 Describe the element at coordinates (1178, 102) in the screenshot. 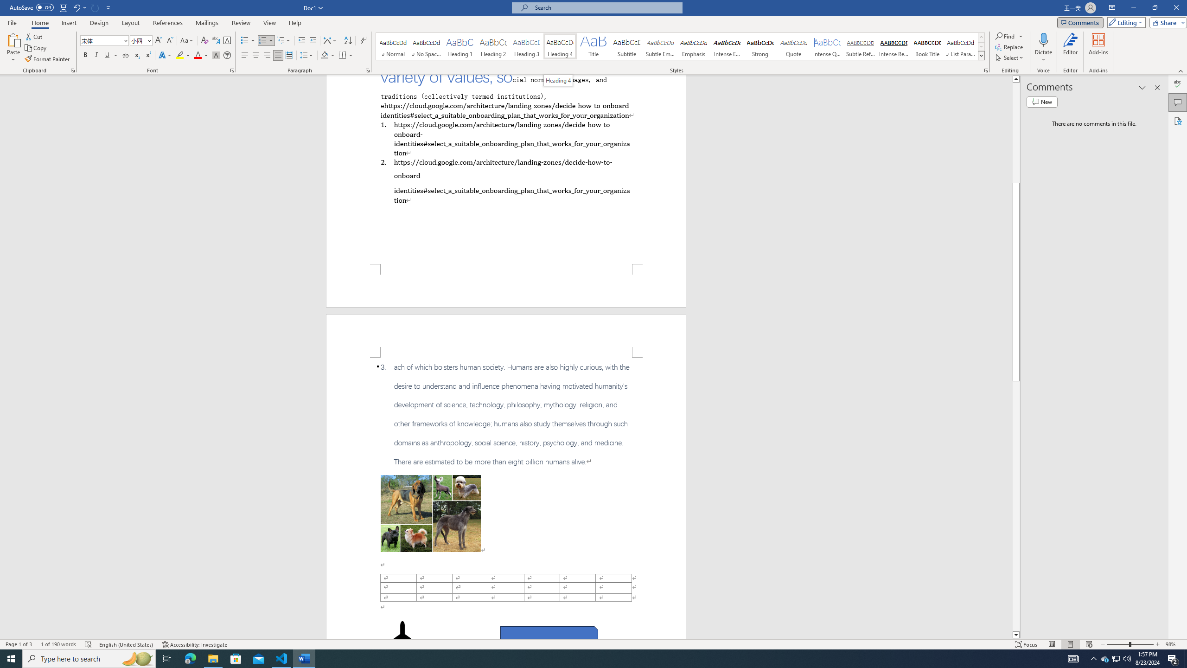

I see `Comments` at that location.